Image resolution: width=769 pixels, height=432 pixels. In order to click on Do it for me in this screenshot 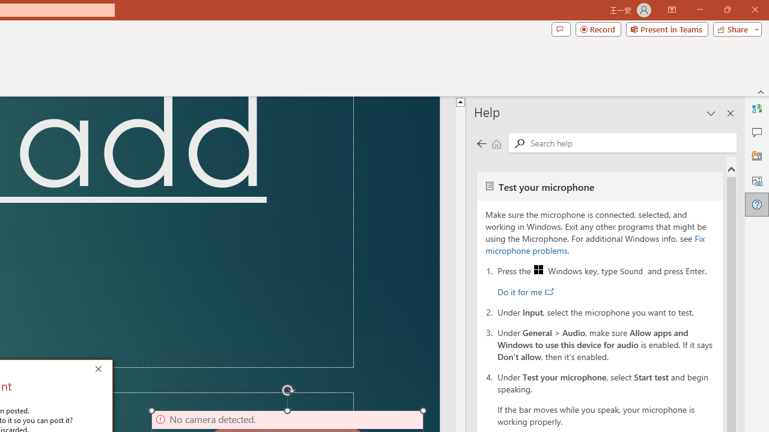, I will do `click(525, 292)`.